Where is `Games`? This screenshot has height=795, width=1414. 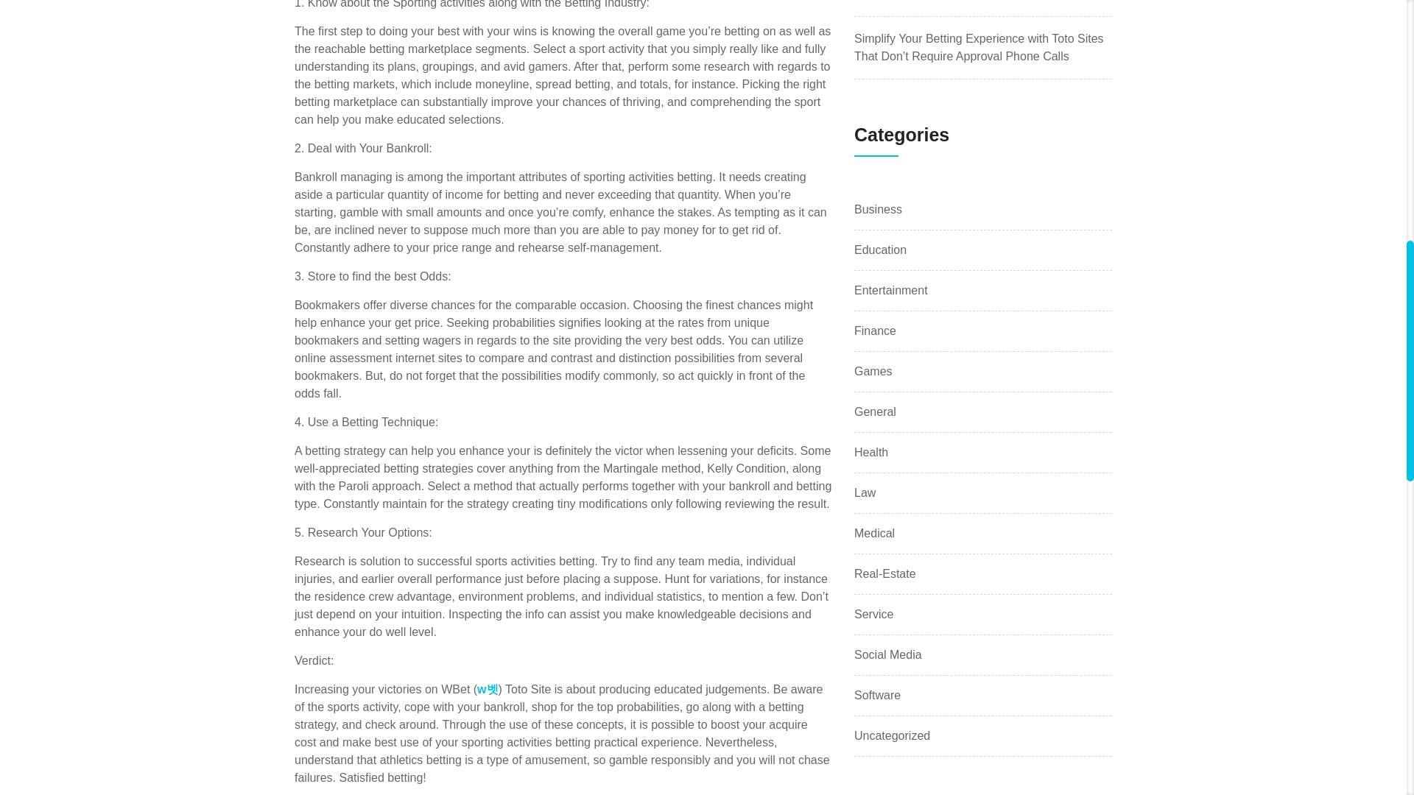
Games is located at coordinates (873, 371).